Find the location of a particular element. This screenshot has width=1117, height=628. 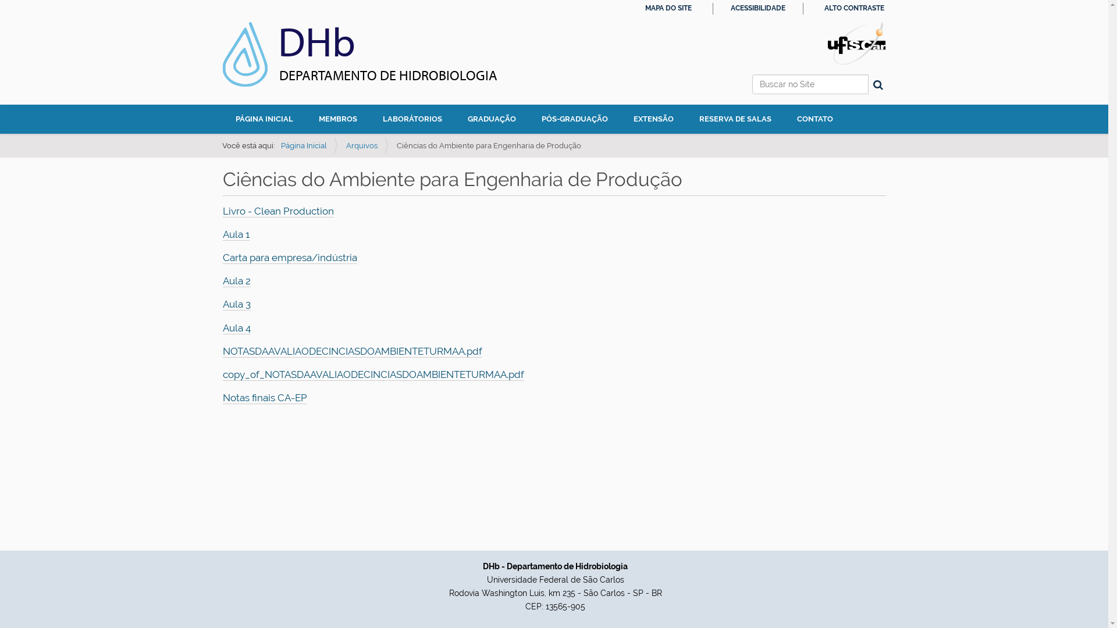

copy_of_NOTASDAAVALIAODECINCIASDOAMBIENTETURMAA.pdf is located at coordinates (373, 374).